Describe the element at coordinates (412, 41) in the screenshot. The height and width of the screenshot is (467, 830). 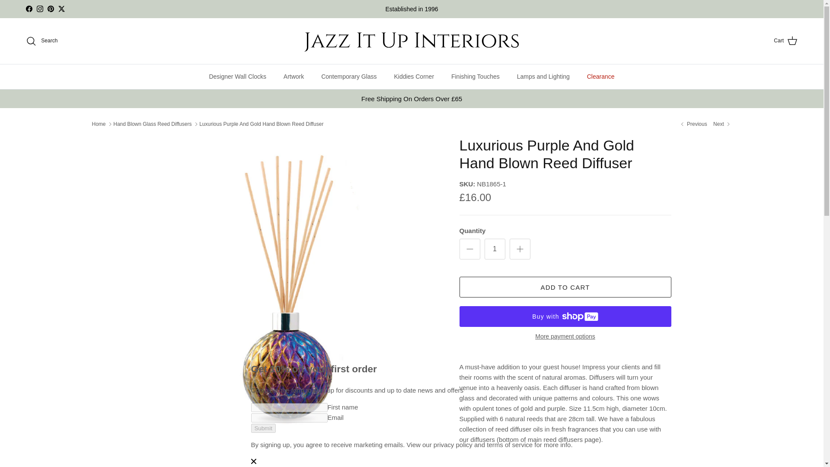
I see `Jazz It Up Interiors` at that location.